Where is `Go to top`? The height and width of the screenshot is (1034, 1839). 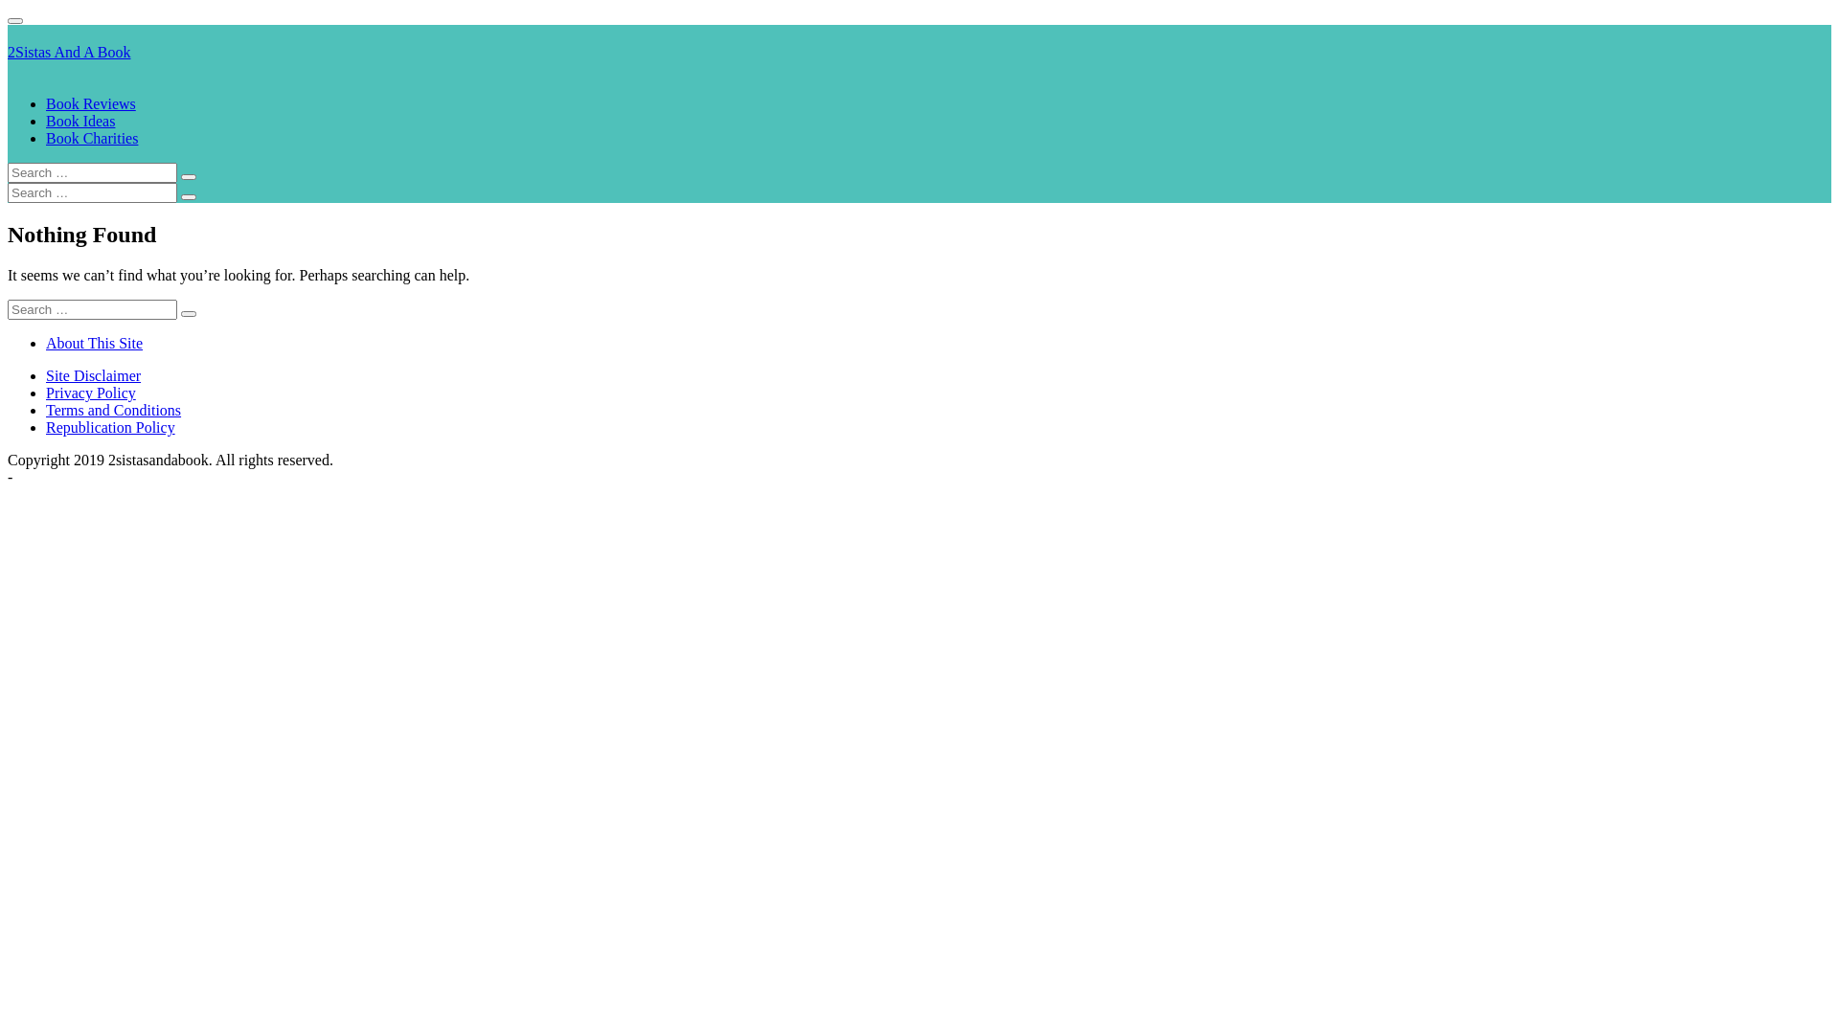
Go to top is located at coordinates (15, 21).